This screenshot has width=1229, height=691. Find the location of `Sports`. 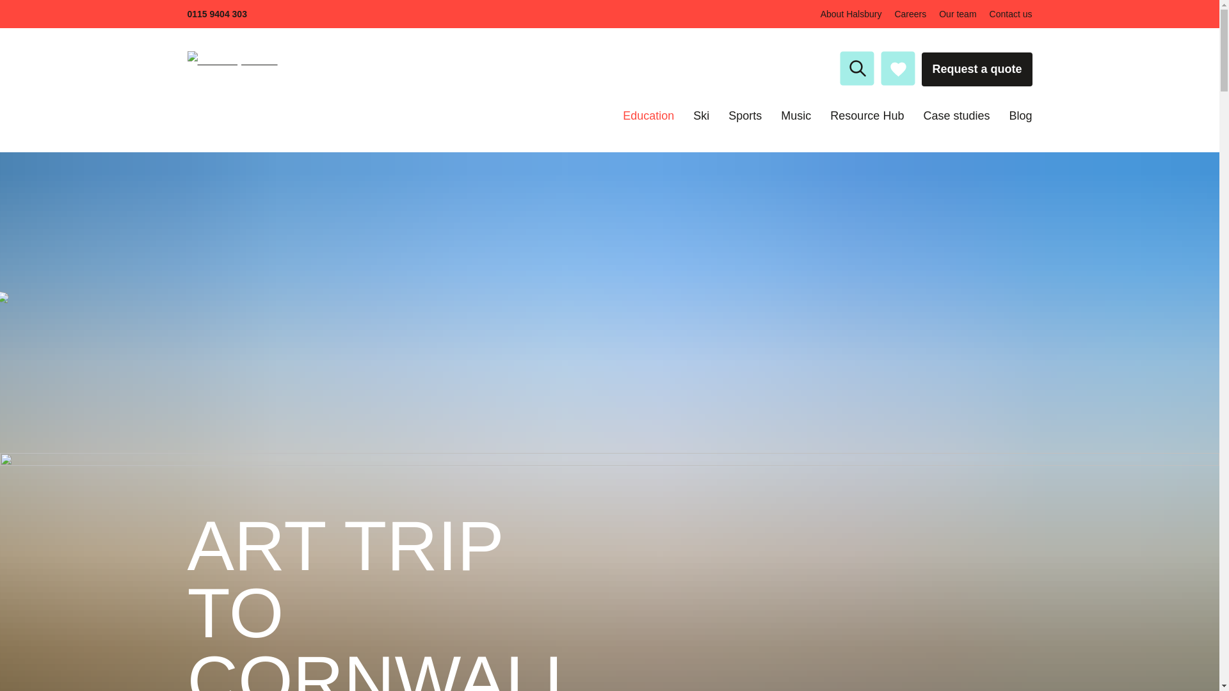

Sports is located at coordinates (745, 115).